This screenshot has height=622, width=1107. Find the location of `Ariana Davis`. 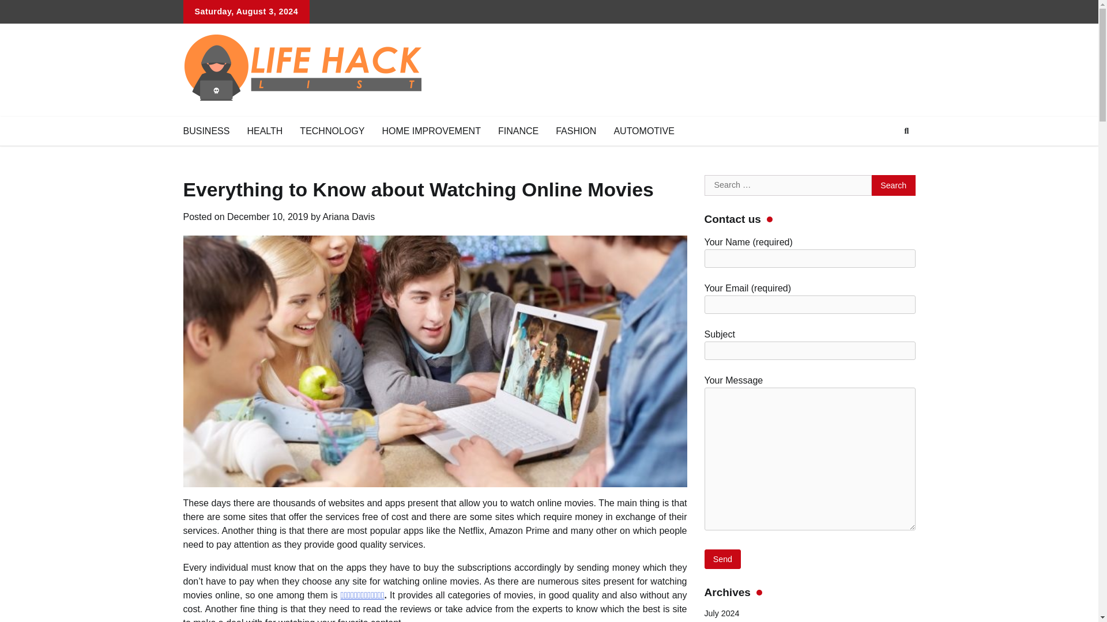

Ariana Davis is located at coordinates (348, 217).